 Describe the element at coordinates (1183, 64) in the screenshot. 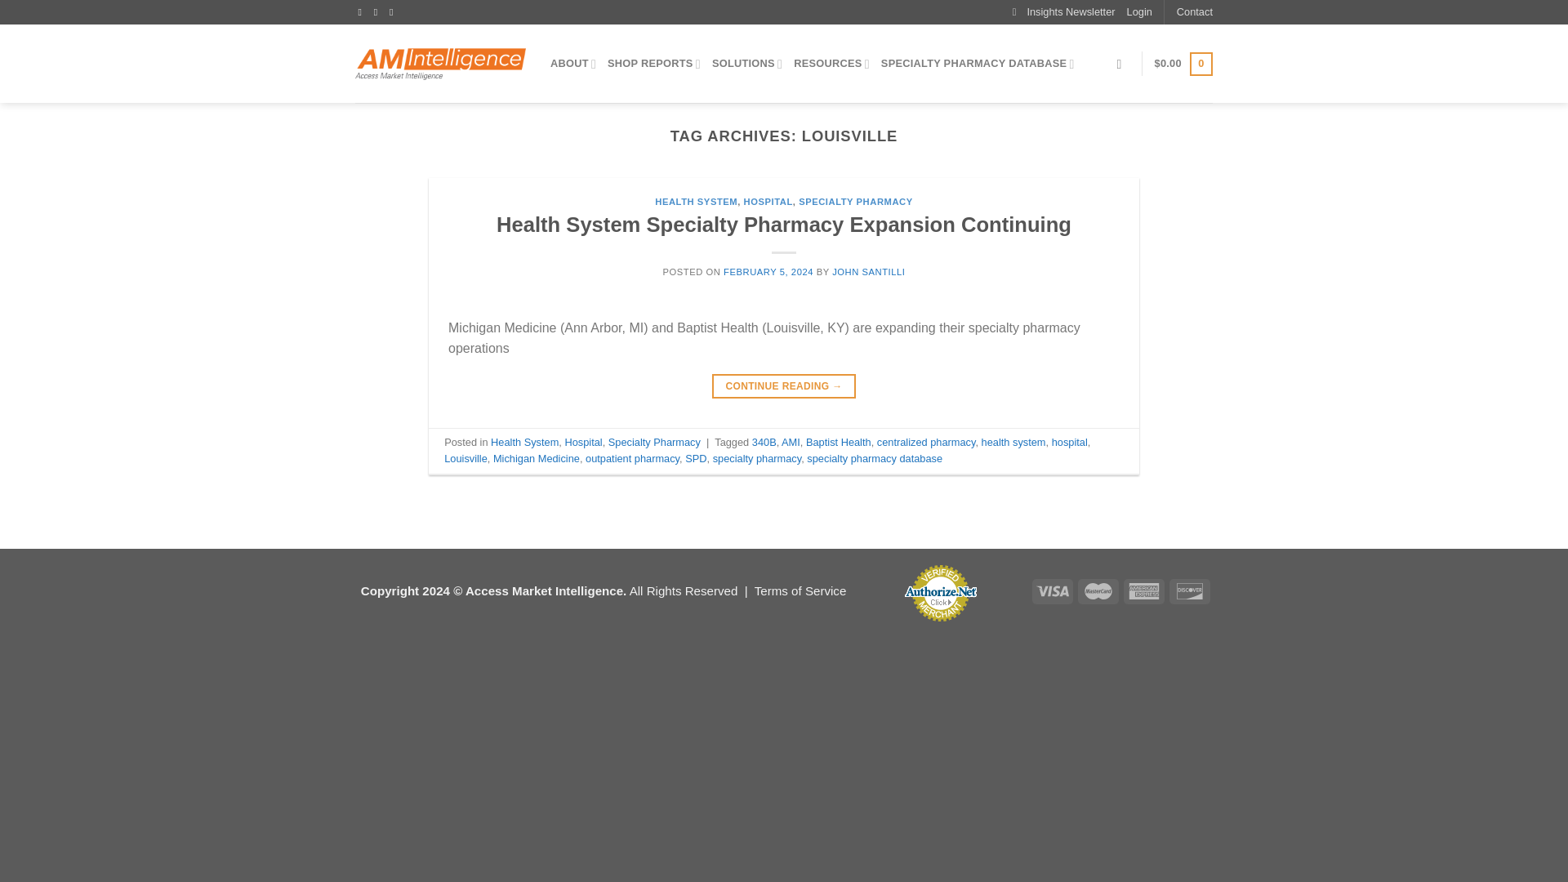

I see `Cart` at that location.